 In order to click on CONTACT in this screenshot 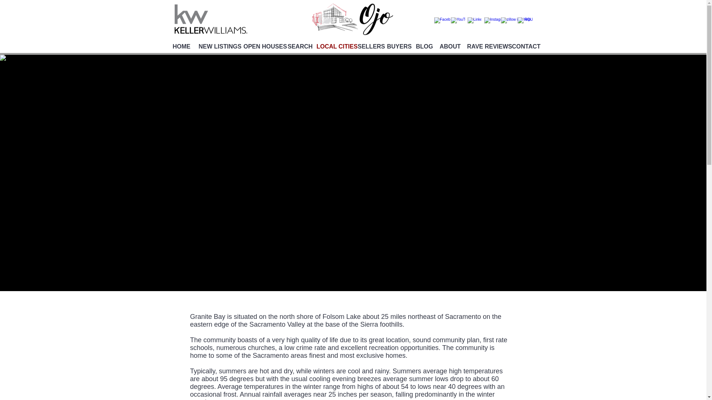, I will do `click(522, 47)`.